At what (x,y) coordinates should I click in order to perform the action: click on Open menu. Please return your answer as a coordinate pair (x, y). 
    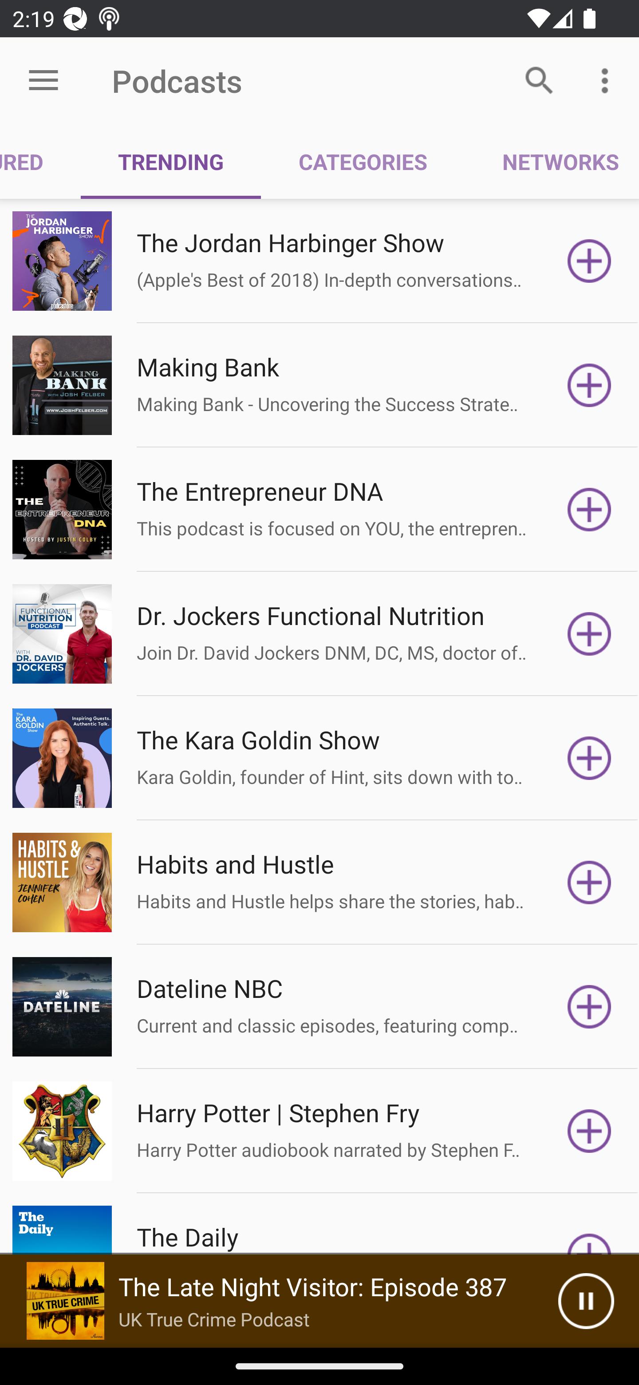
    Looking at the image, I should click on (43, 81).